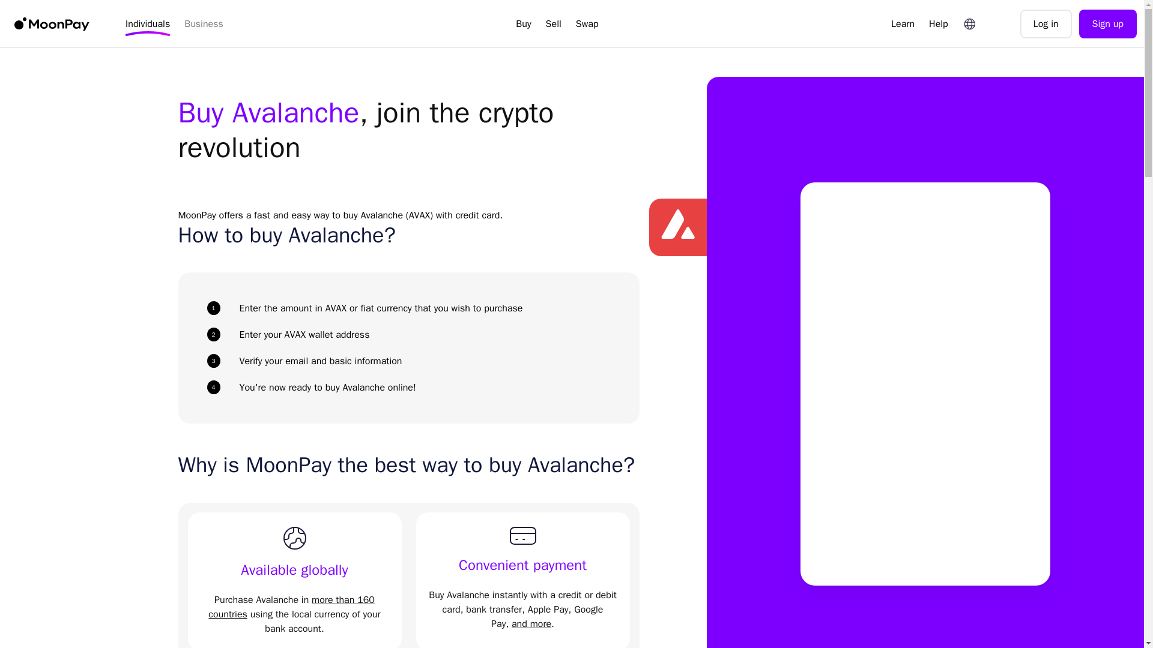 This screenshot has height=648, width=1153. I want to click on Swap, so click(587, 24).